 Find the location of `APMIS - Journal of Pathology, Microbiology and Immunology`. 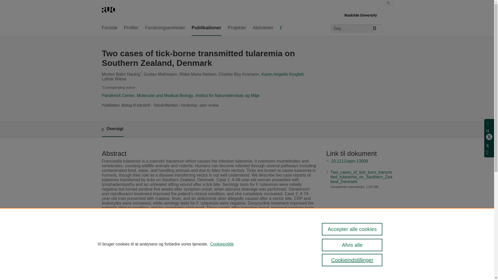

APMIS - Journal of Pathology, Microbiology and Immunology is located at coordinates (228, 231).